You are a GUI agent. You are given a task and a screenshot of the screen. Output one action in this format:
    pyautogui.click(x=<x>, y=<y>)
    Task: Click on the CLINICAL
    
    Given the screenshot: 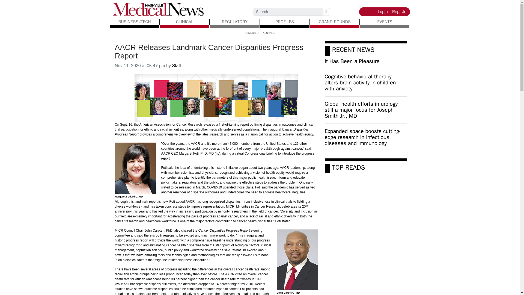 What is the action you would take?
    pyautogui.click(x=184, y=22)
    